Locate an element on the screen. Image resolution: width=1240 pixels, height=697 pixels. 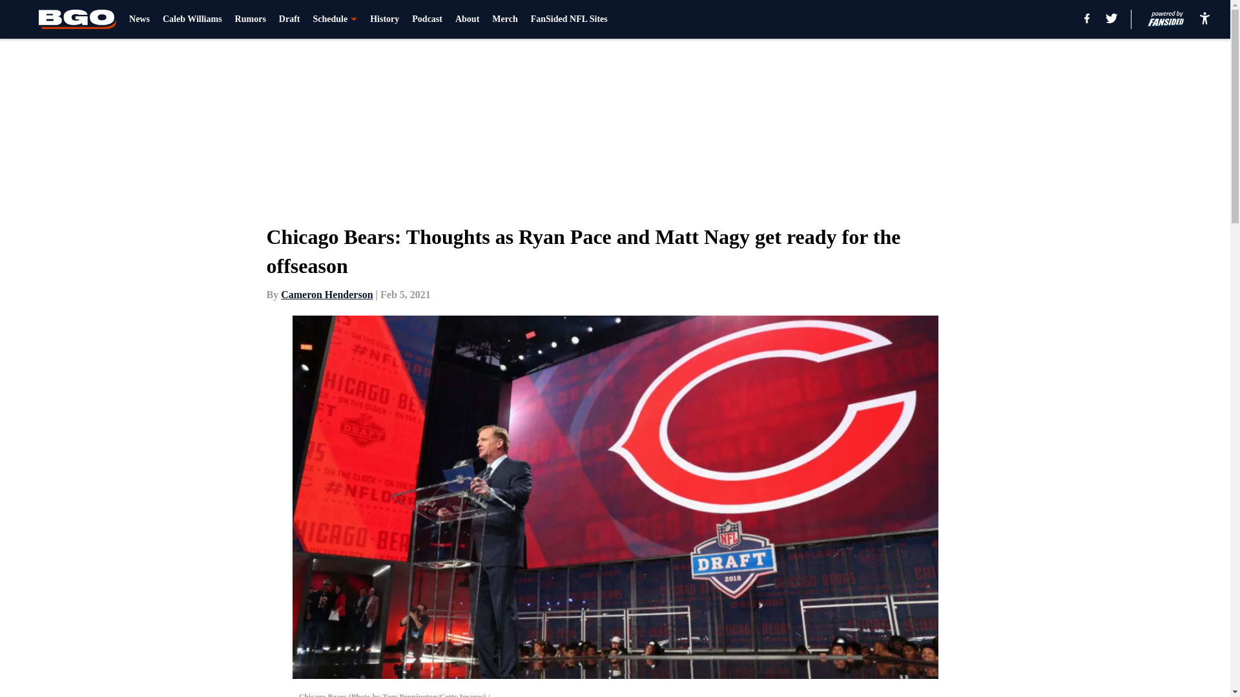
FanSided NFL Sites is located at coordinates (568, 19).